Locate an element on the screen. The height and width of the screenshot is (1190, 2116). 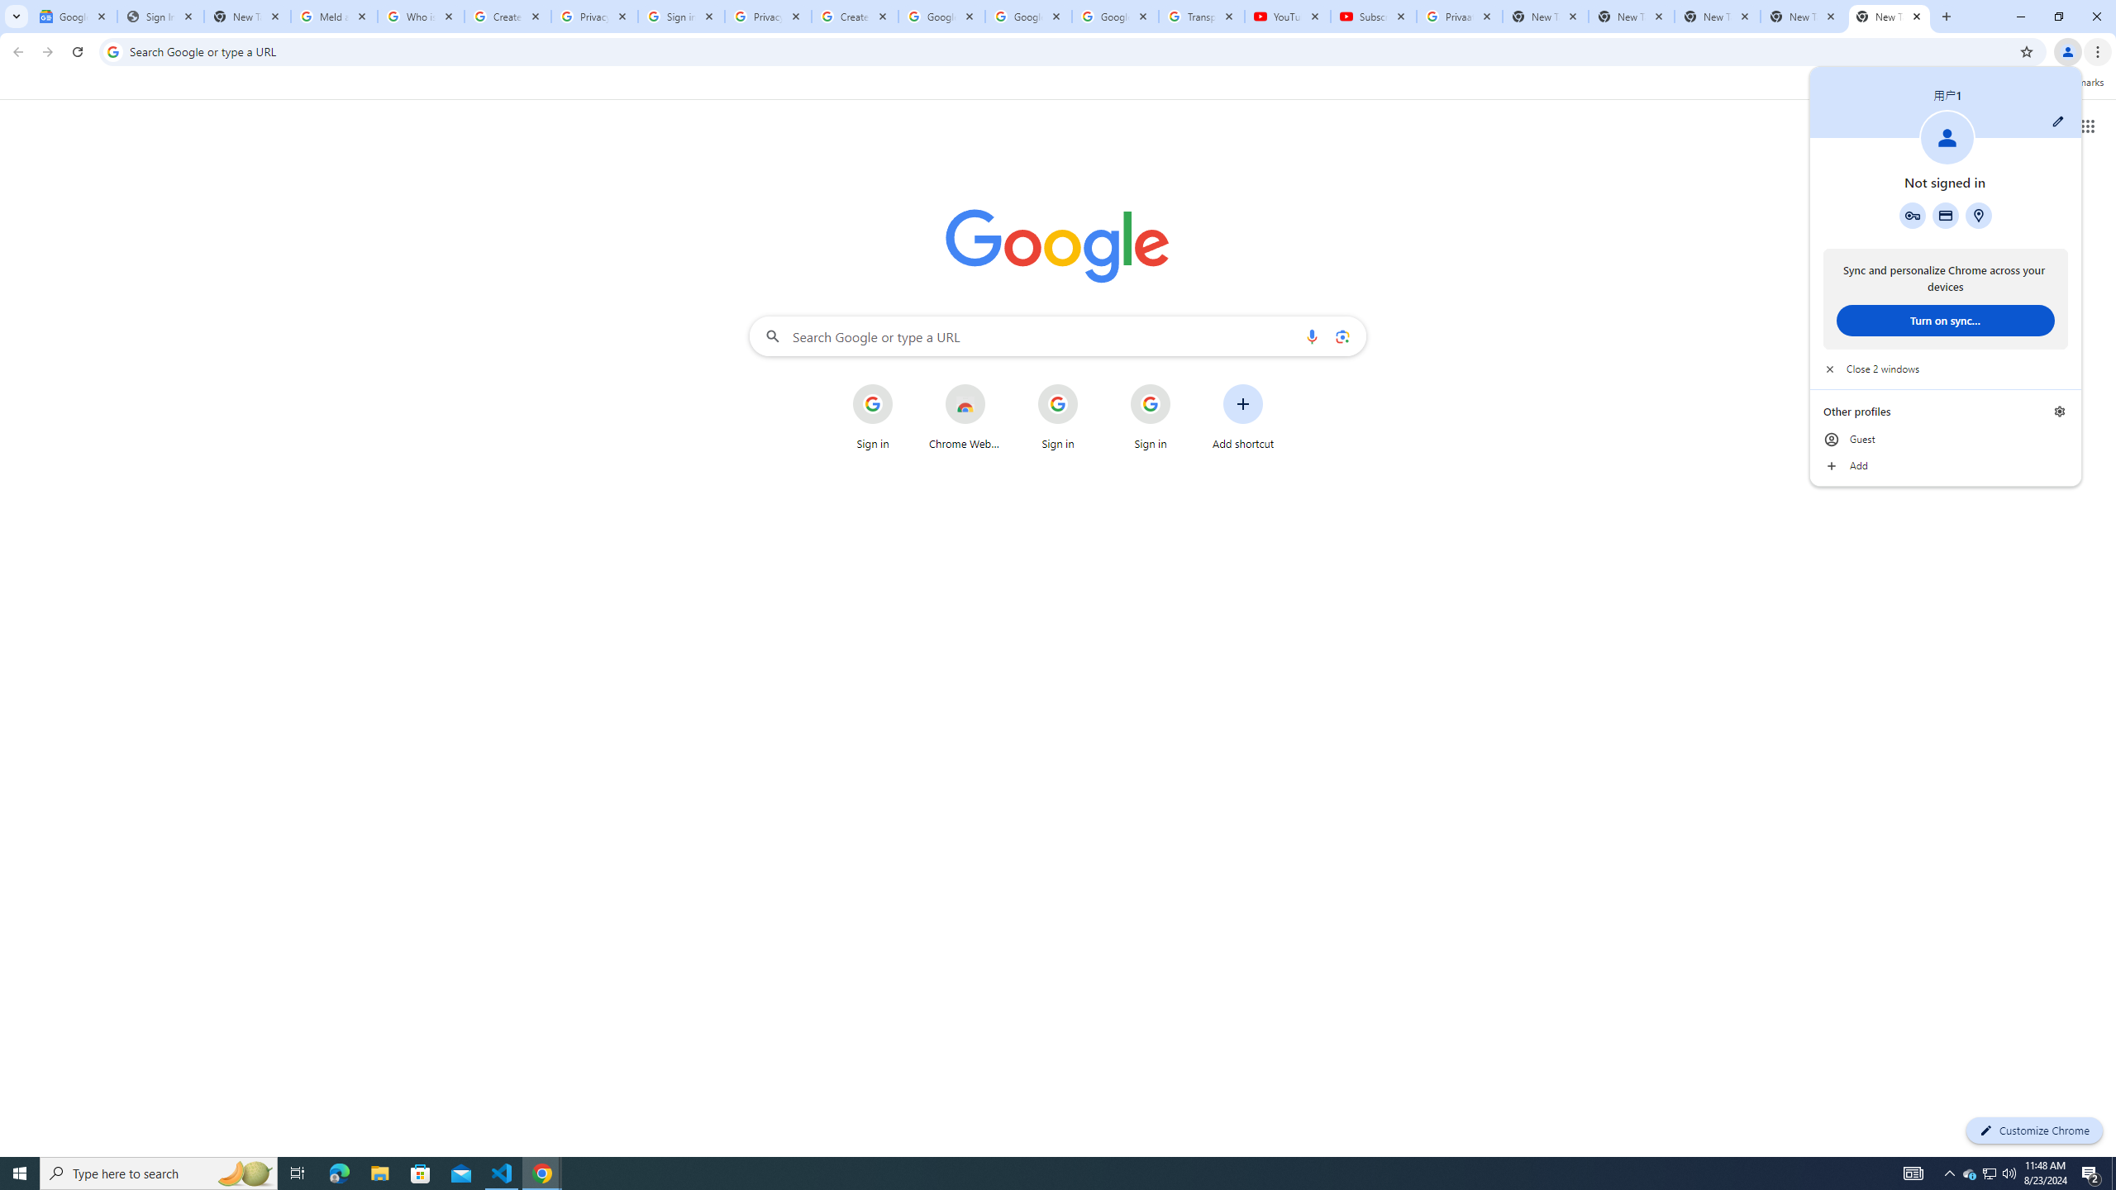
Google Account is located at coordinates (1114, 17).